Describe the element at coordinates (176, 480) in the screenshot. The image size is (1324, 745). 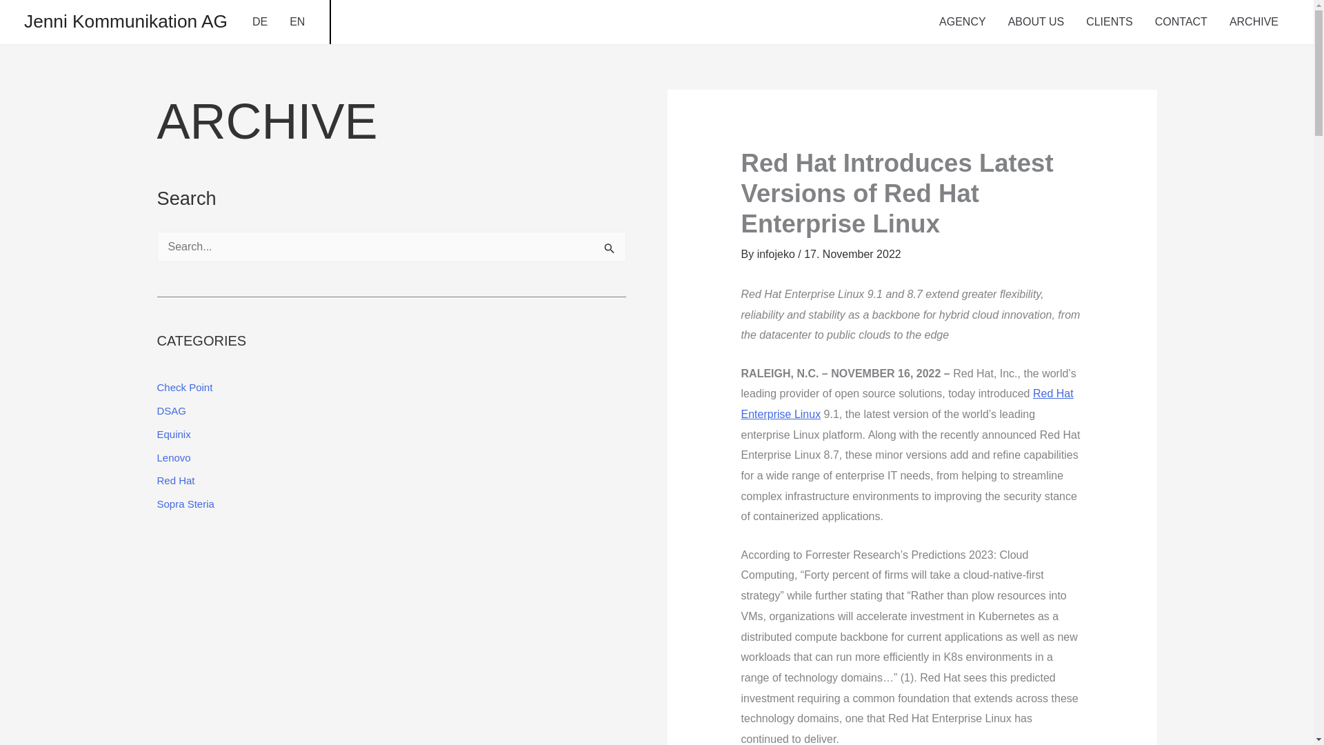
I see `Red Hat` at that location.